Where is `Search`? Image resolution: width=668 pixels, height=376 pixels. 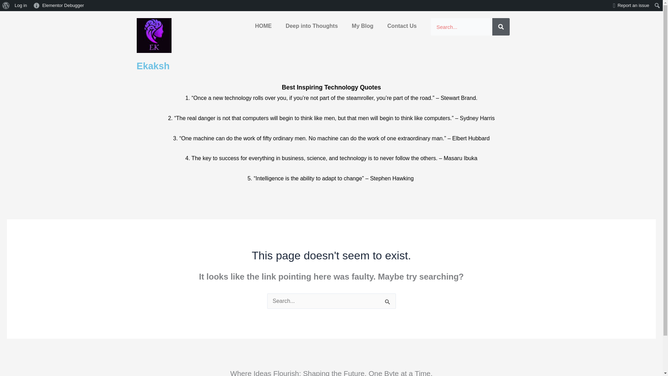 Search is located at coordinates (7, 6).